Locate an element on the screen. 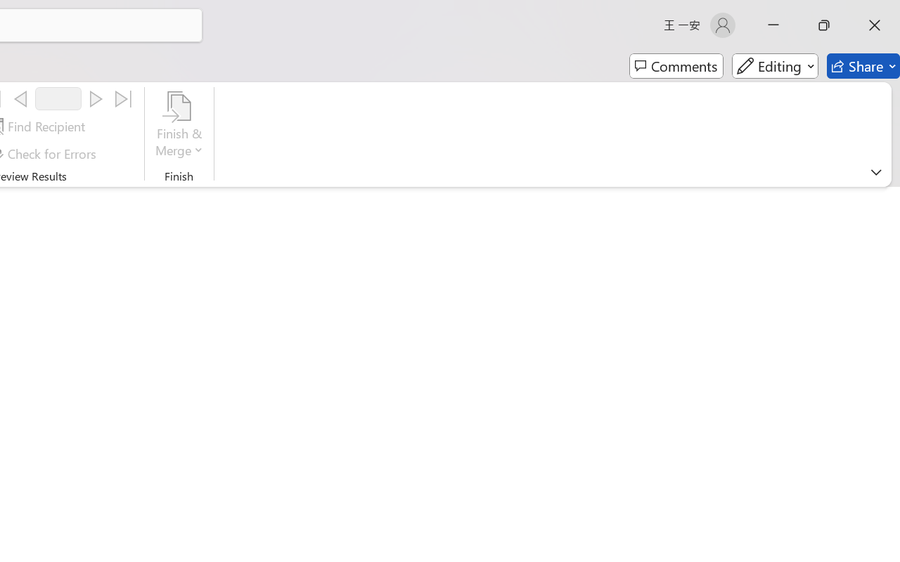  Ribbon Display Options is located at coordinates (876, 172).